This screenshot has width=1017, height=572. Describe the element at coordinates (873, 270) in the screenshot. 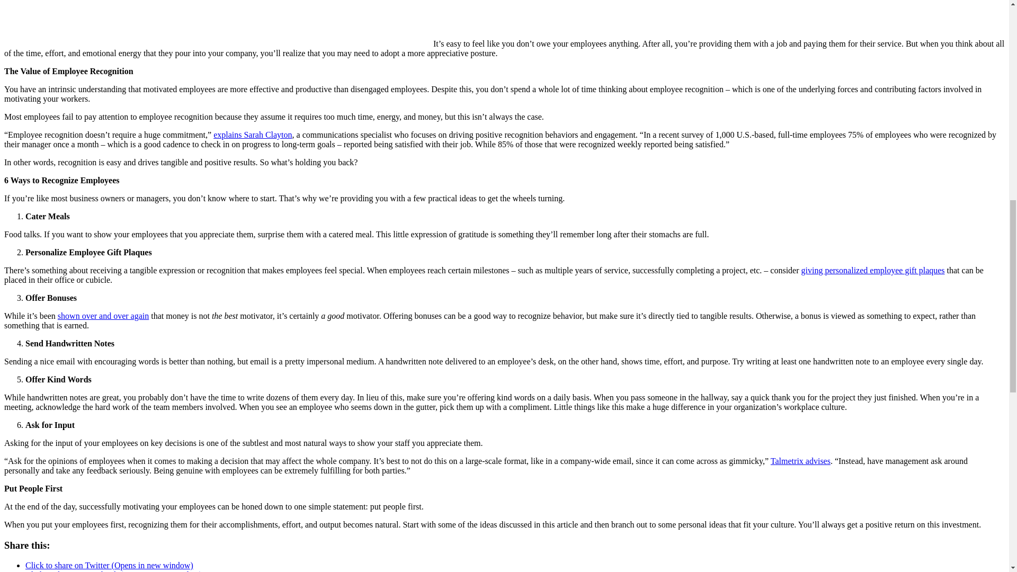

I see `giving personalized employee gift plaques` at that location.